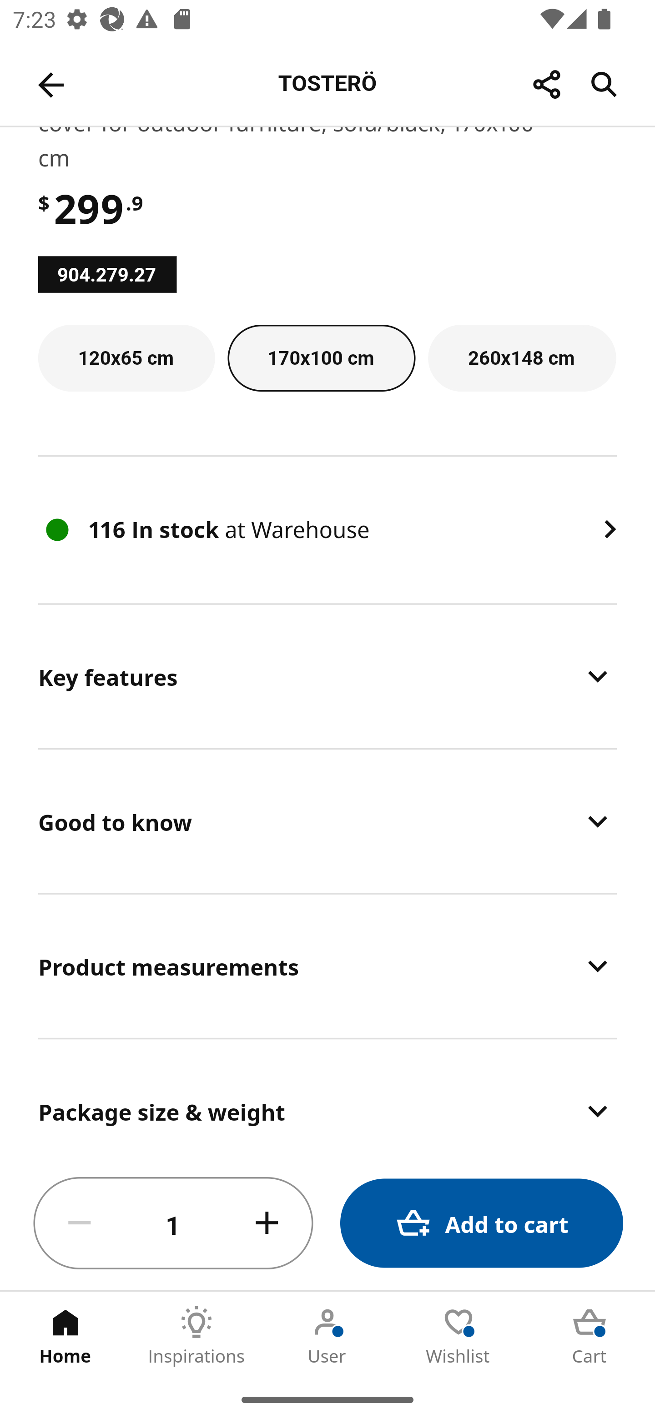 This screenshot has width=655, height=1419. Describe the element at coordinates (522, 358) in the screenshot. I see `260x148 cm` at that location.